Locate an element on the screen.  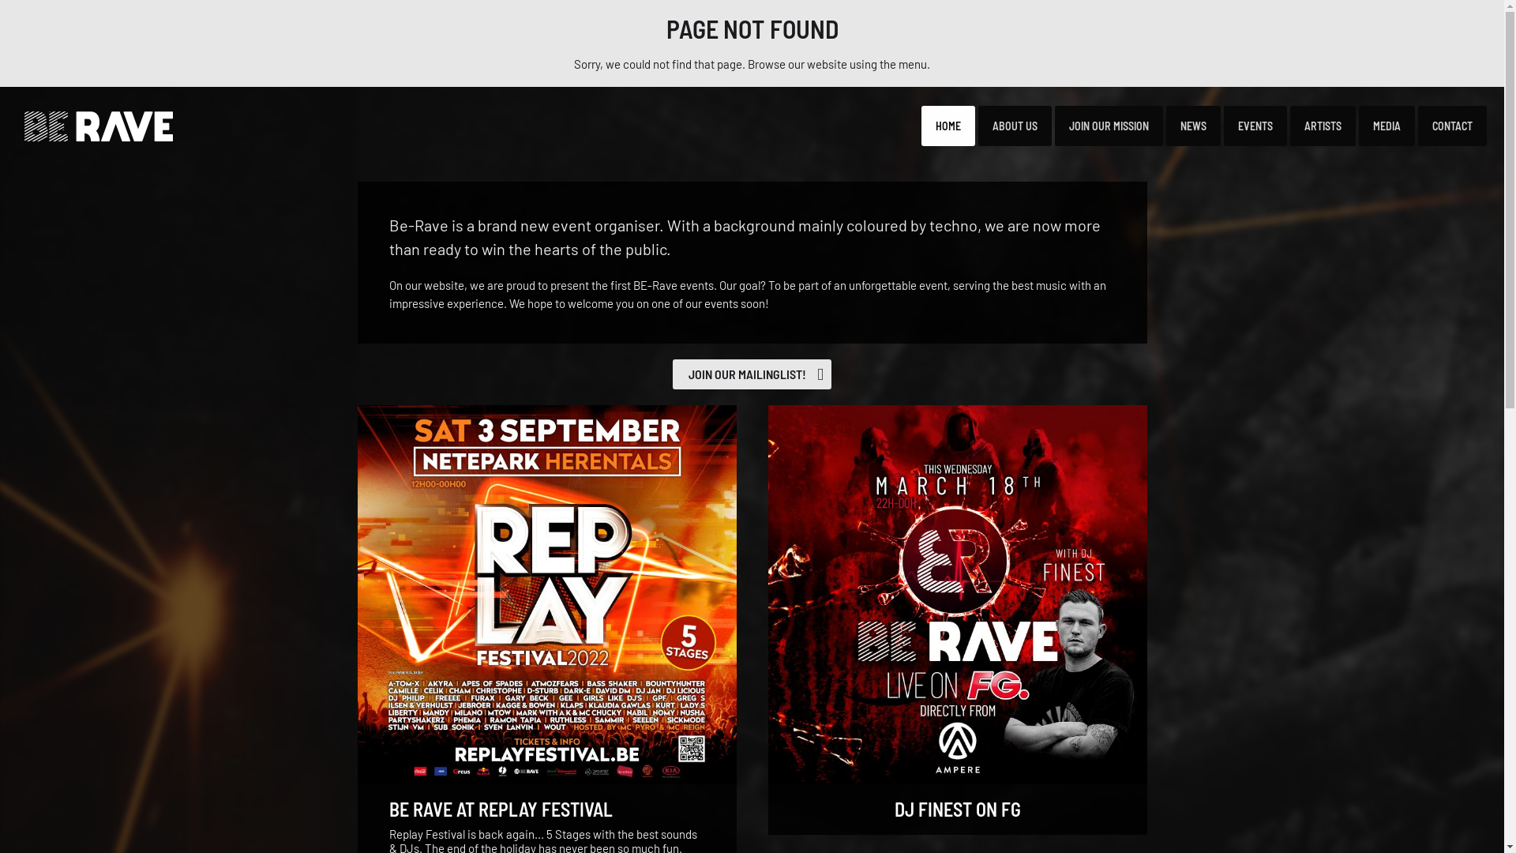
ABOUT US is located at coordinates (1015, 126).